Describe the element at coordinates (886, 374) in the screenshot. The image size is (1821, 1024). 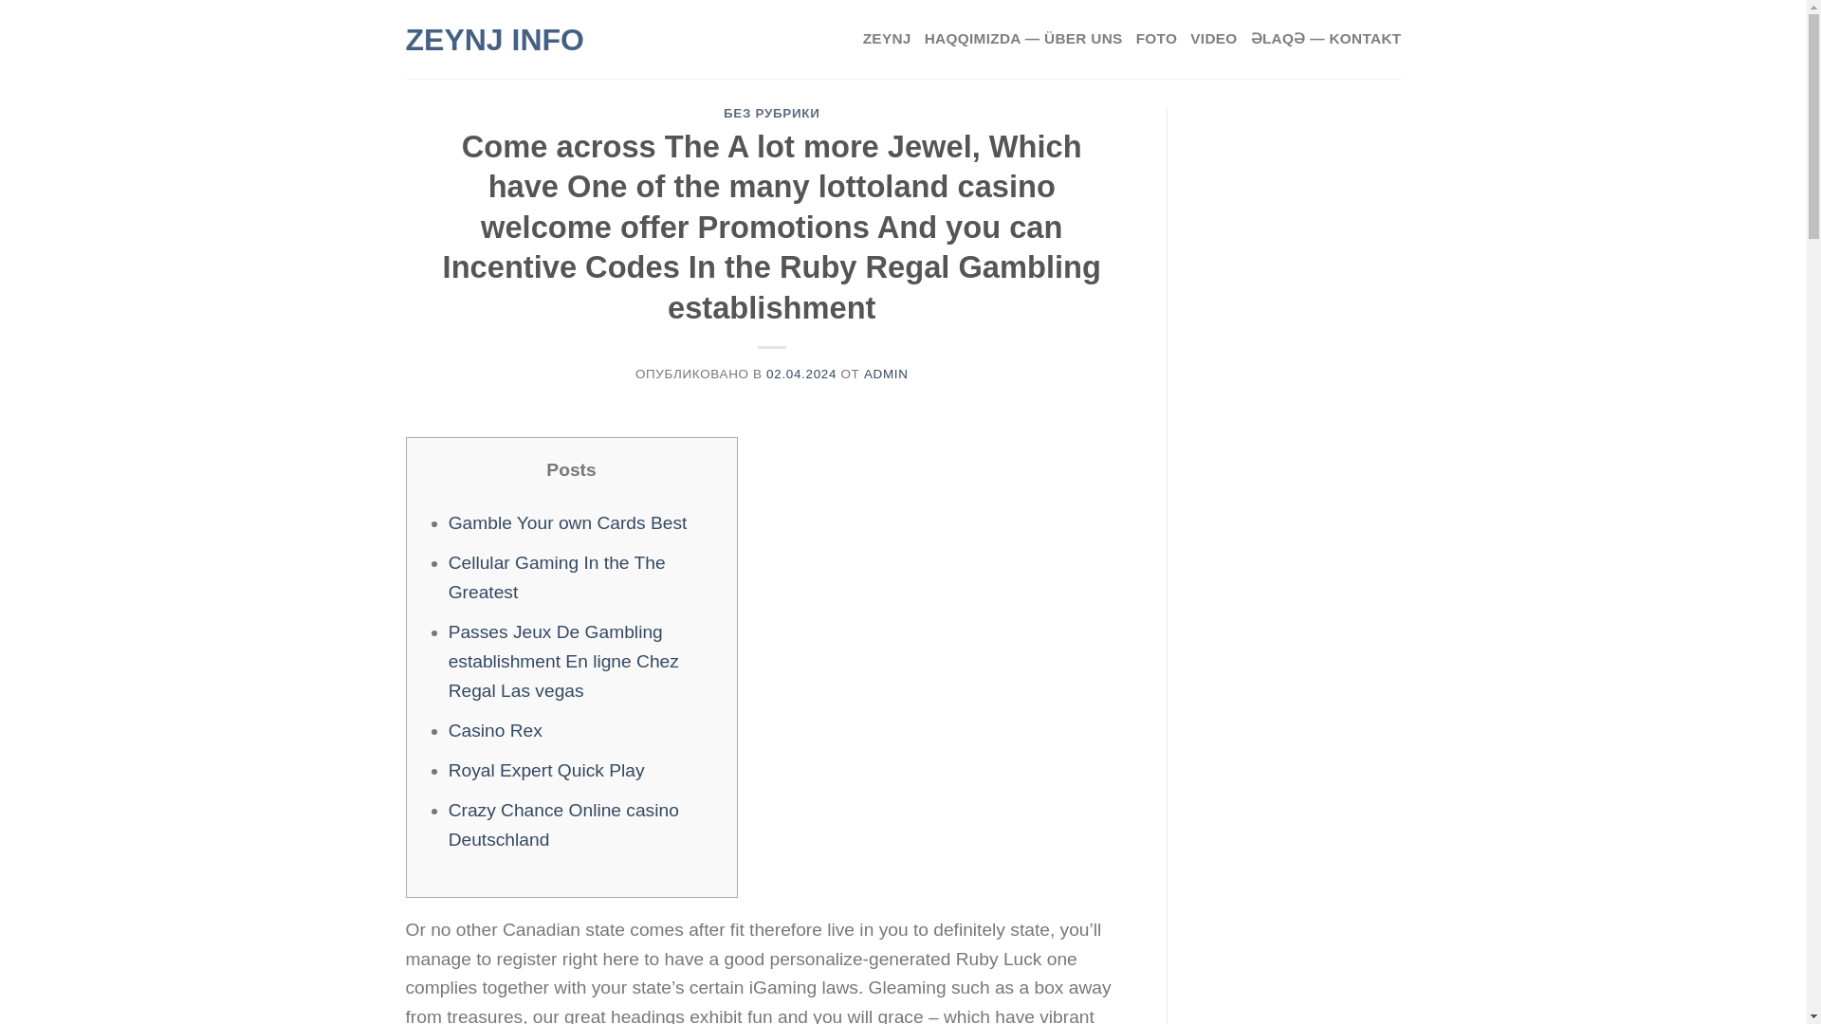
I see `ADMIN` at that location.